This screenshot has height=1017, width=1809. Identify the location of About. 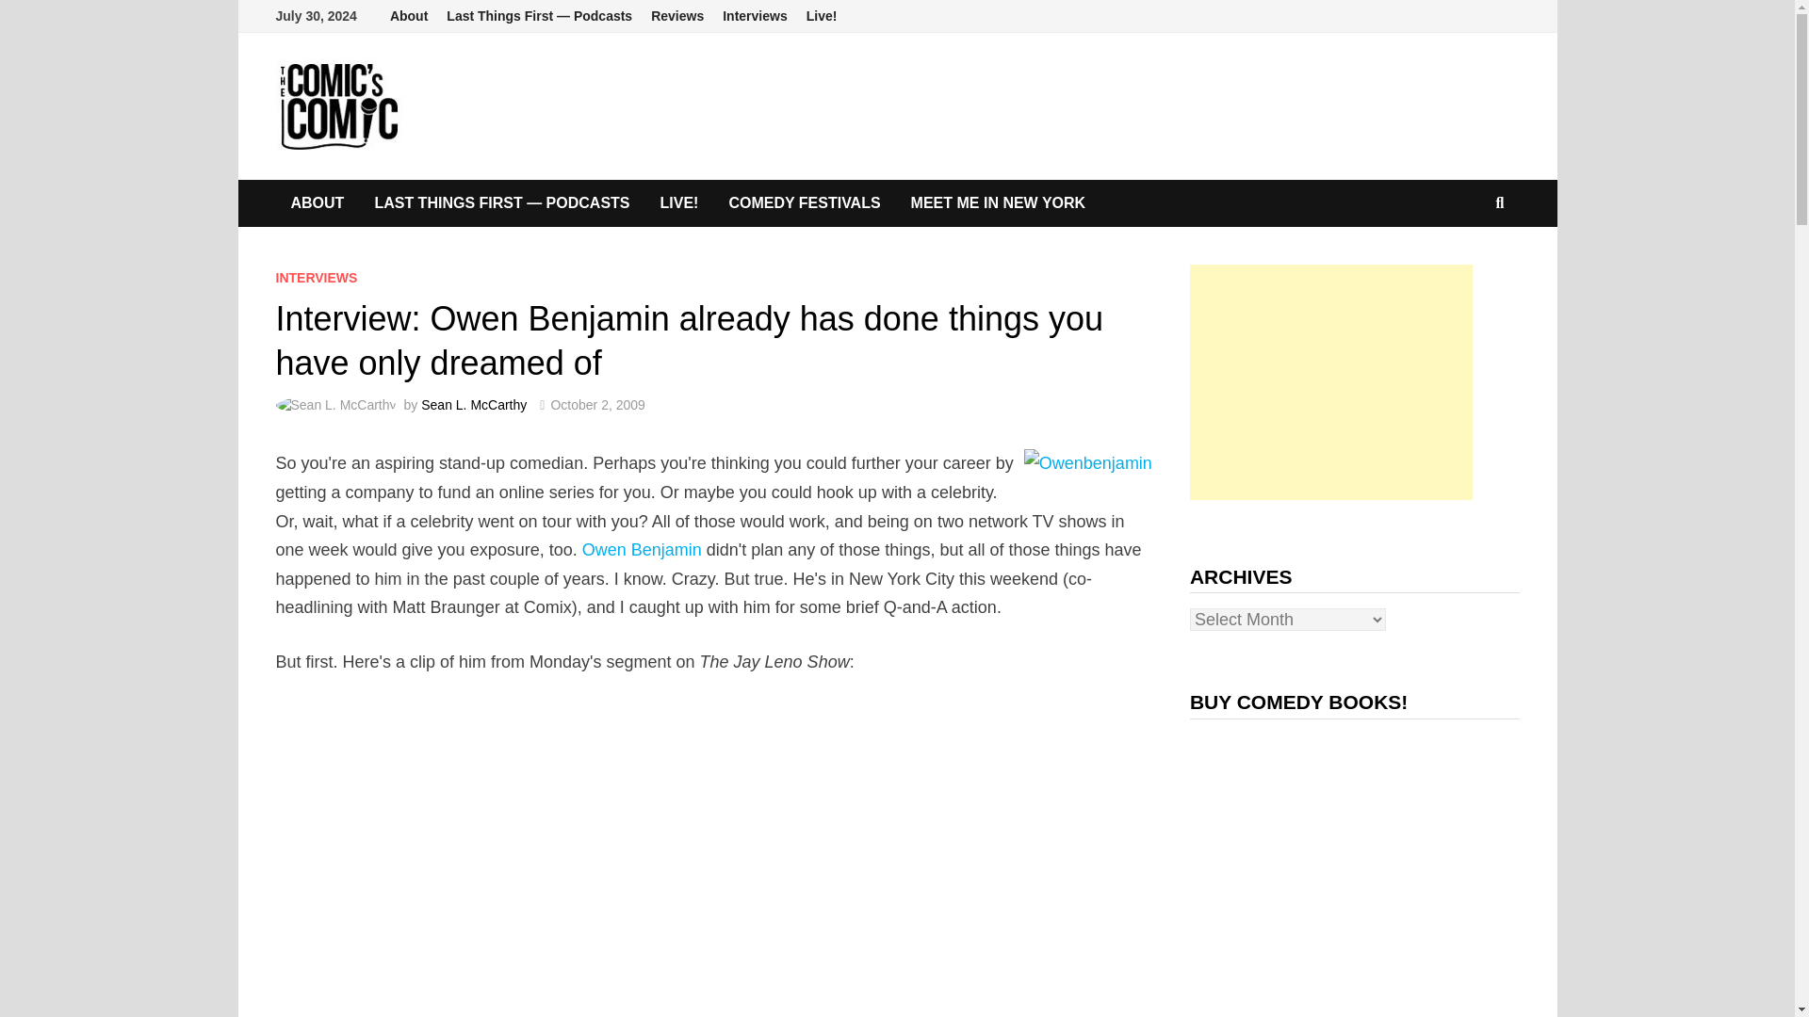
(409, 16).